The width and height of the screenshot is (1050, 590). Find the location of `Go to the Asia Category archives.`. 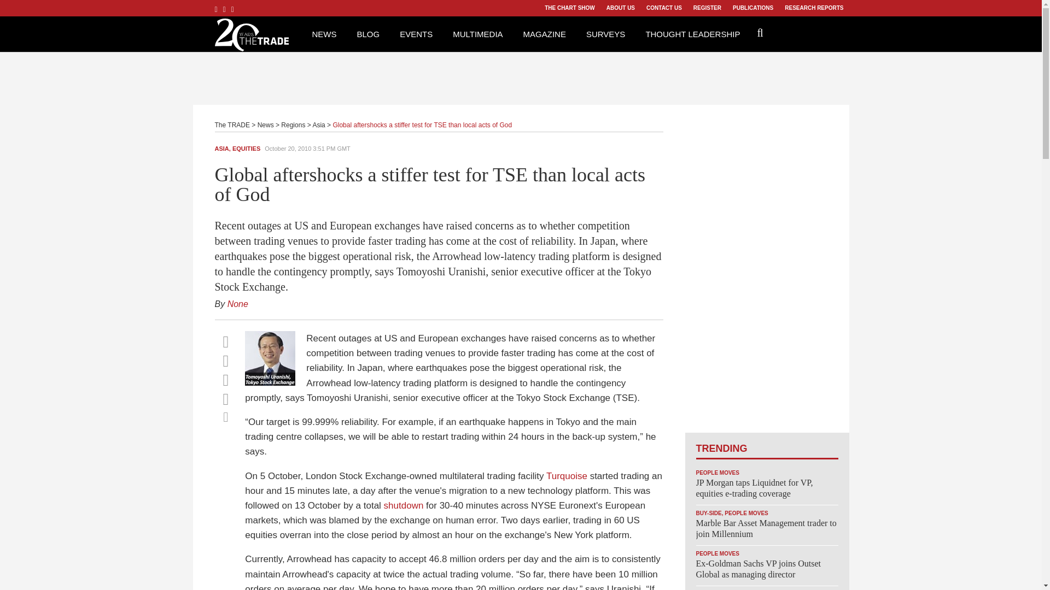

Go to the Asia Category archives. is located at coordinates (318, 125).